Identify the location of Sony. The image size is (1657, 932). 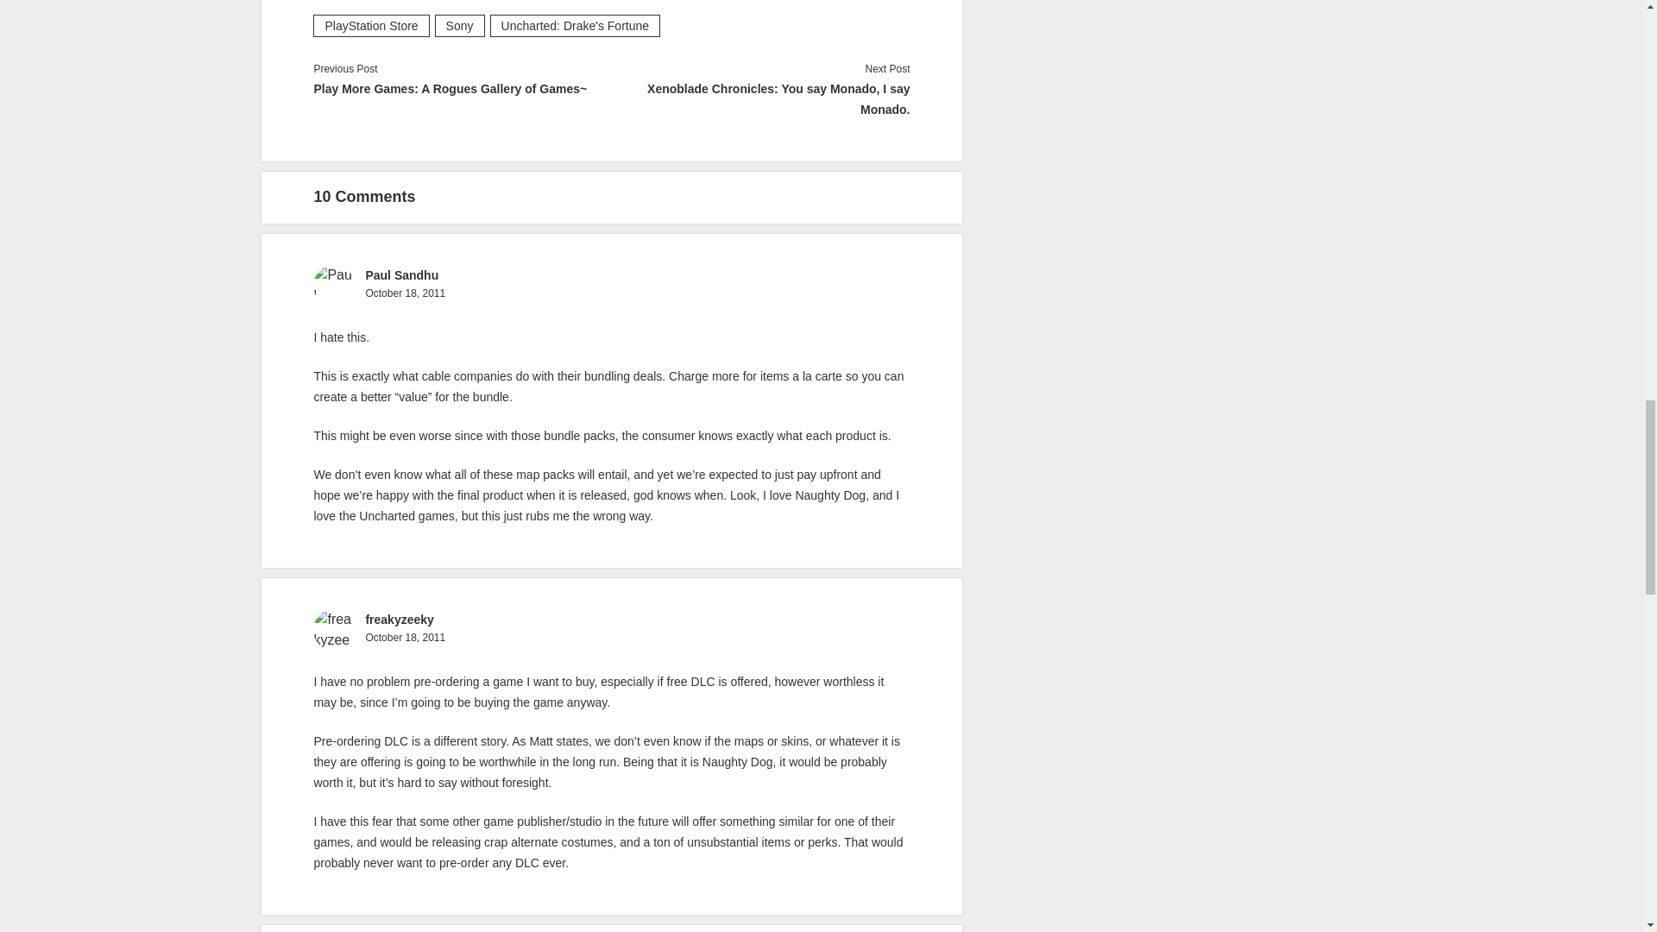
(459, 26).